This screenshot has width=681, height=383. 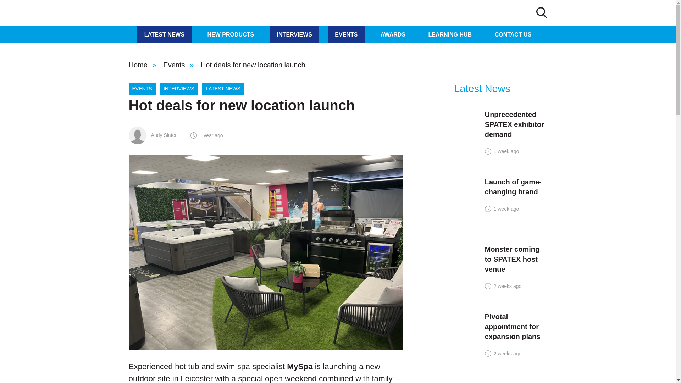 I want to click on Home, so click(x=138, y=65).